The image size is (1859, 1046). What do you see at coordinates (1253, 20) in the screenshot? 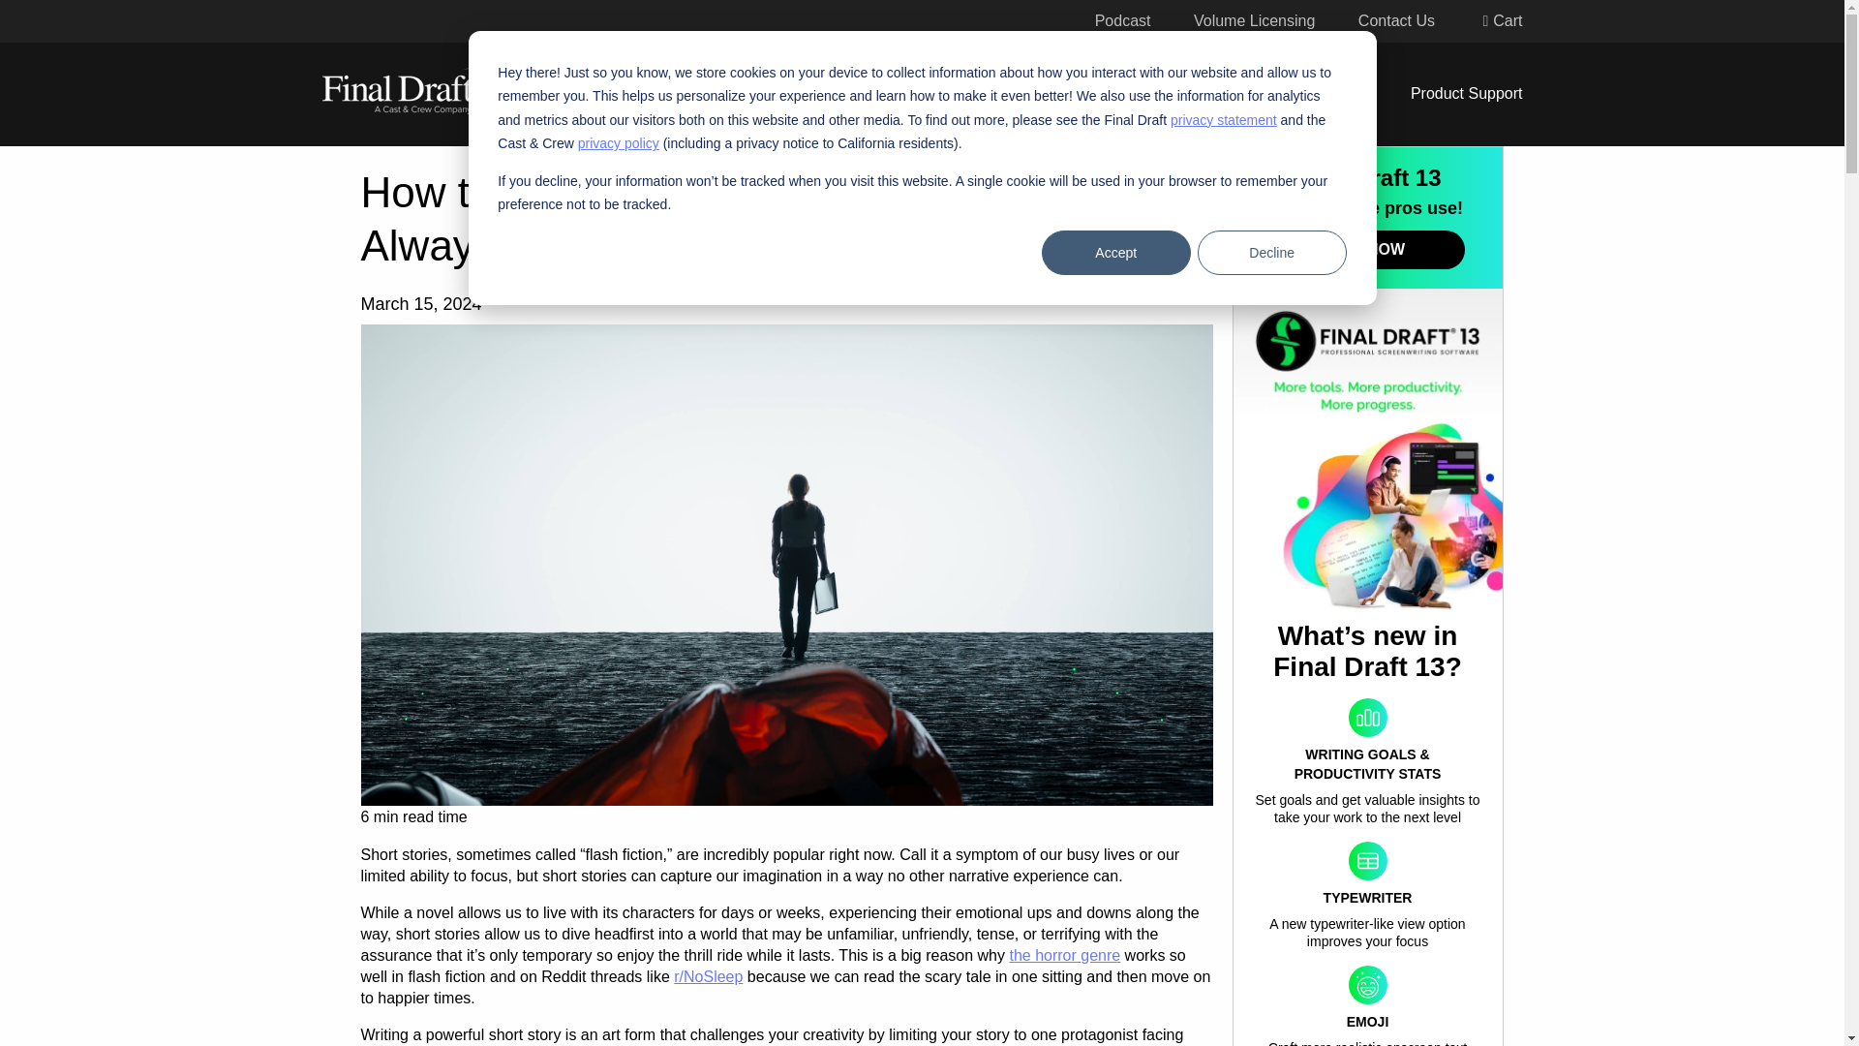
I see `Volume Licensing` at bounding box center [1253, 20].